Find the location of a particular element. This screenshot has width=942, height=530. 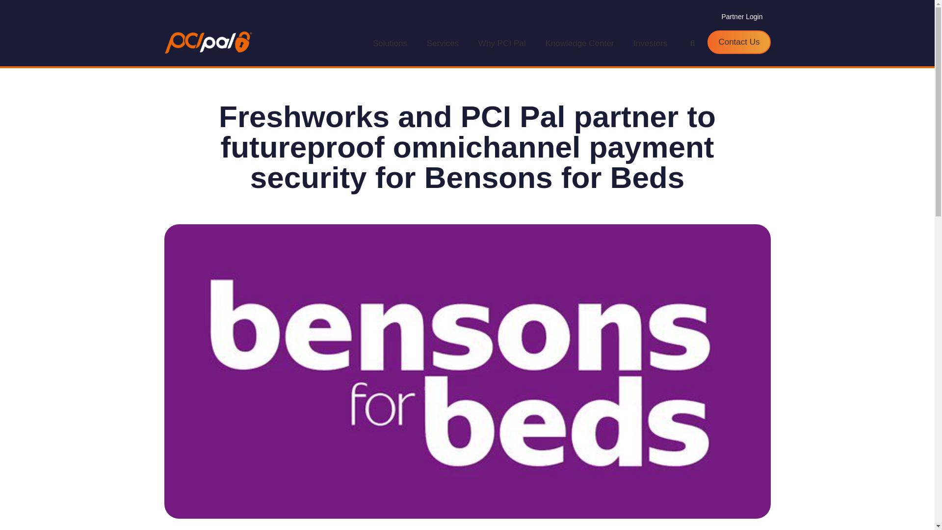

Partner Login is located at coordinates (742, 17).